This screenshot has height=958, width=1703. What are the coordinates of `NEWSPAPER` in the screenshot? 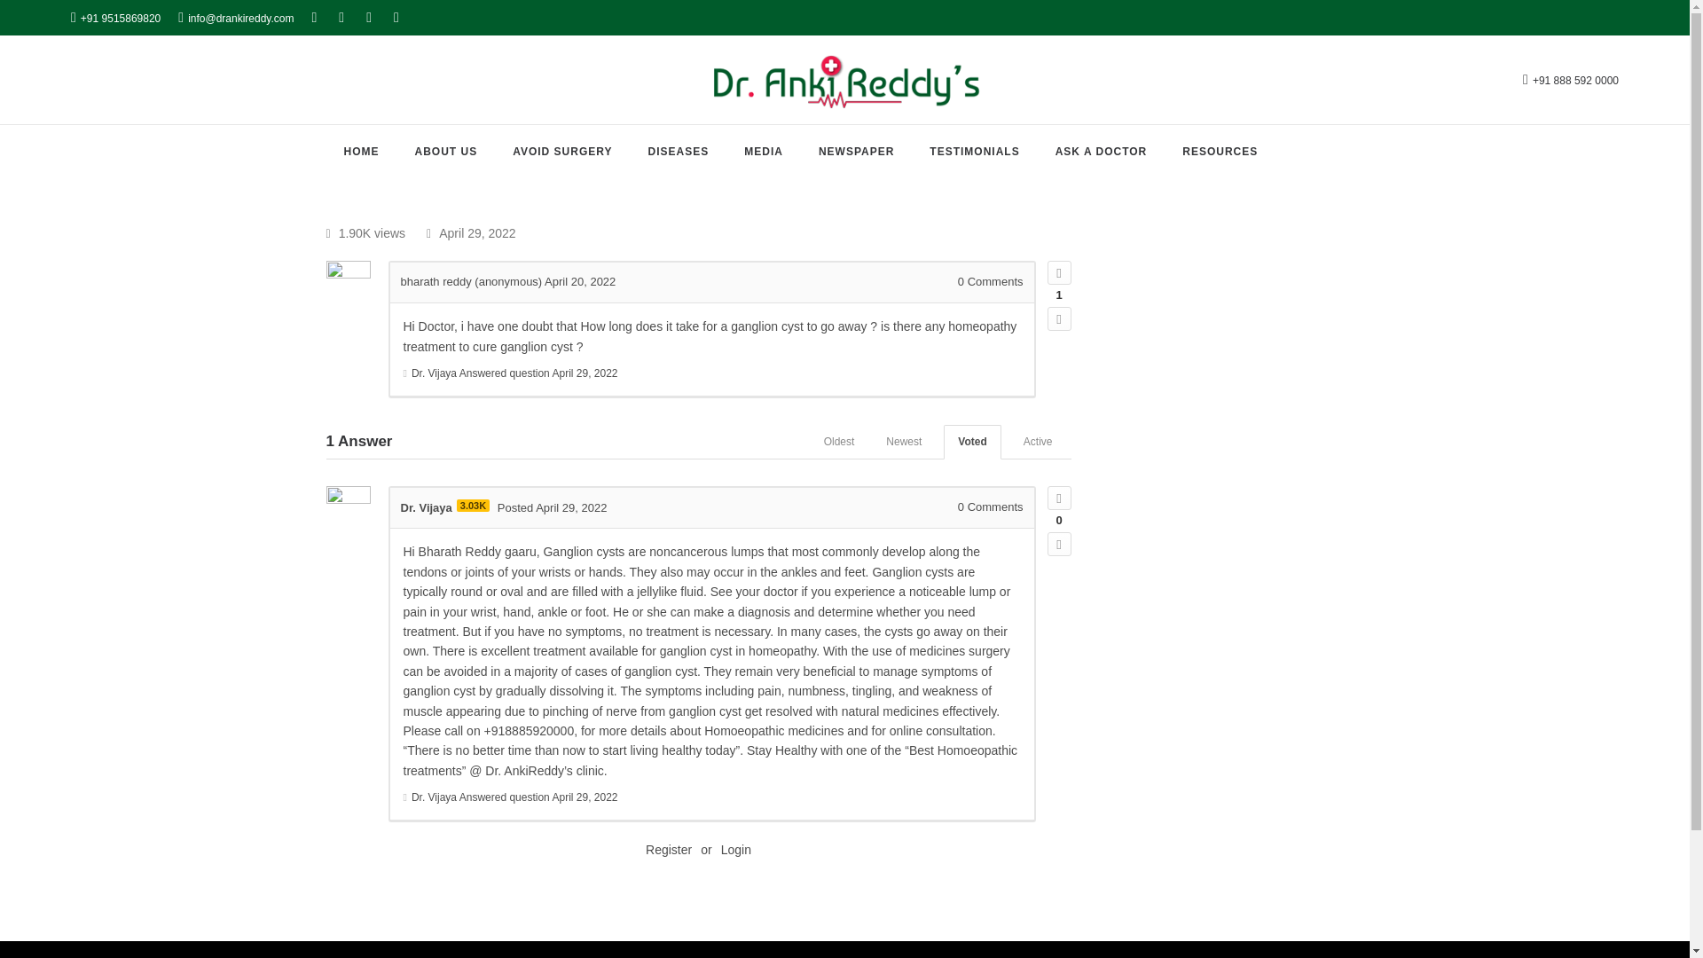 It's located at (857, 152).